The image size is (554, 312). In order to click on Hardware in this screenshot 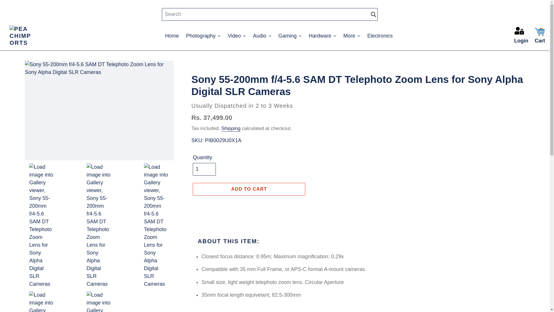, I will do `click(322, 36)`.